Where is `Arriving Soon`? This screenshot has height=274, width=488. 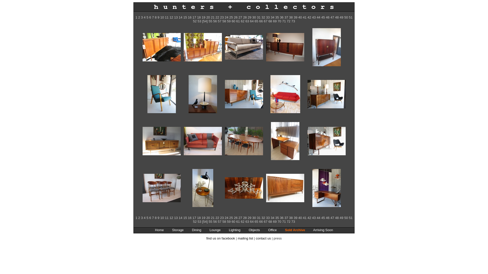 Arriving Soon is located at coordinates (323, 230).